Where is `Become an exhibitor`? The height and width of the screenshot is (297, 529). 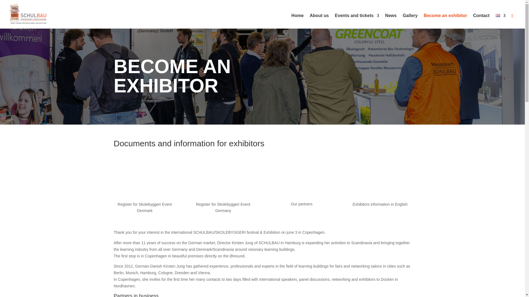
Become an exhibitor is located at coordinates (445, 21).